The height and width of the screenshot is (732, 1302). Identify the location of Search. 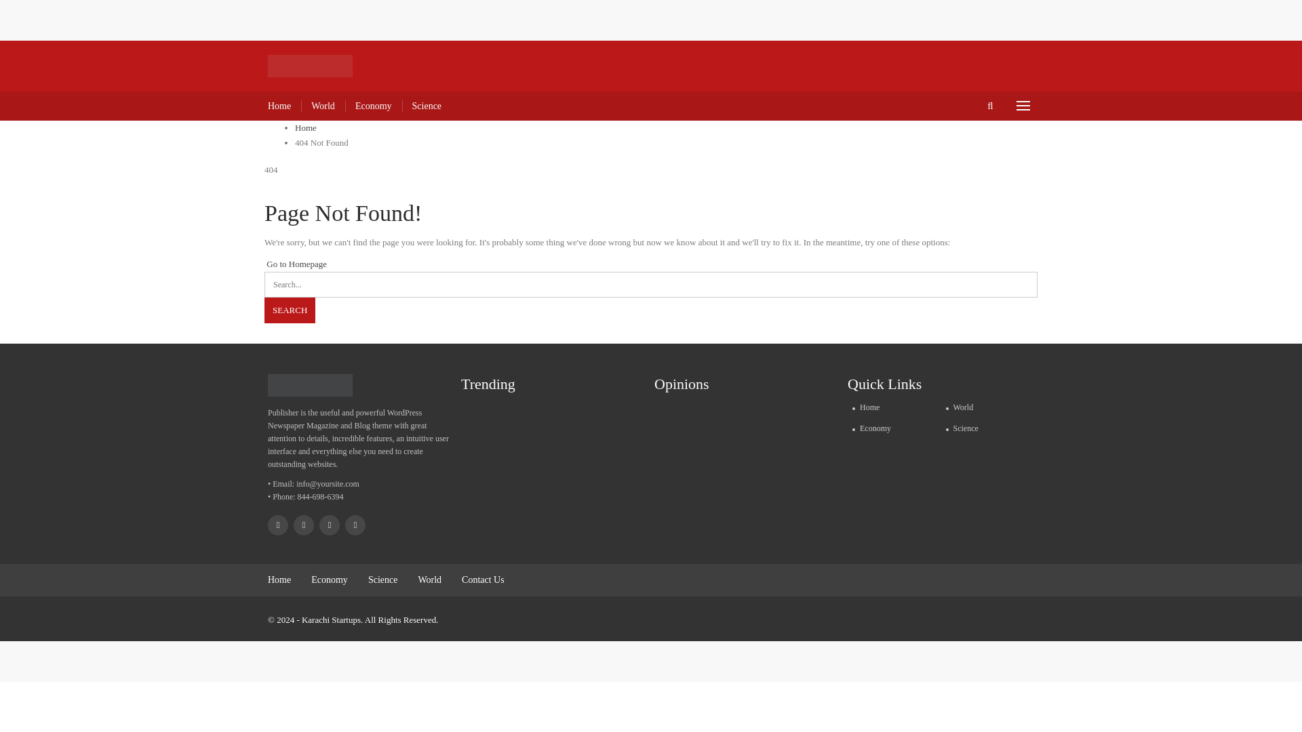
(289, 310).